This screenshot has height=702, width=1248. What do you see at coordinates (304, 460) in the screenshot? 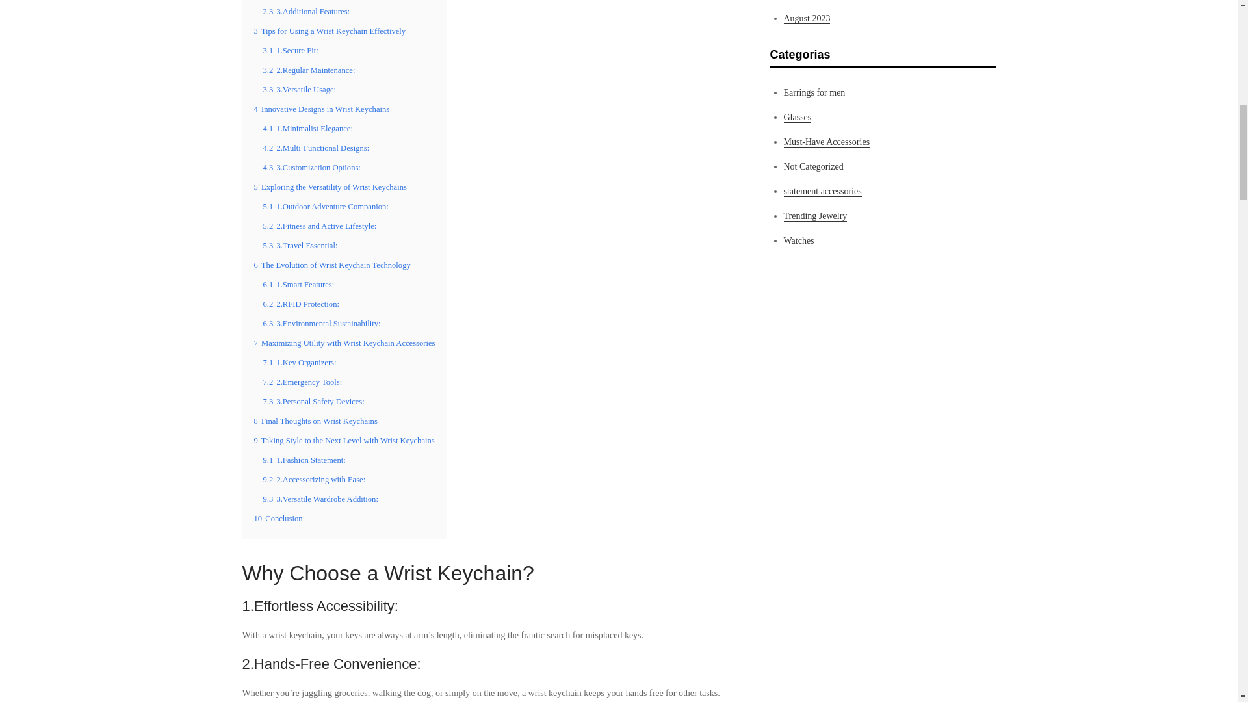
I see `9.1 1.Fashion Statement:` at bounding box center [304, 460].